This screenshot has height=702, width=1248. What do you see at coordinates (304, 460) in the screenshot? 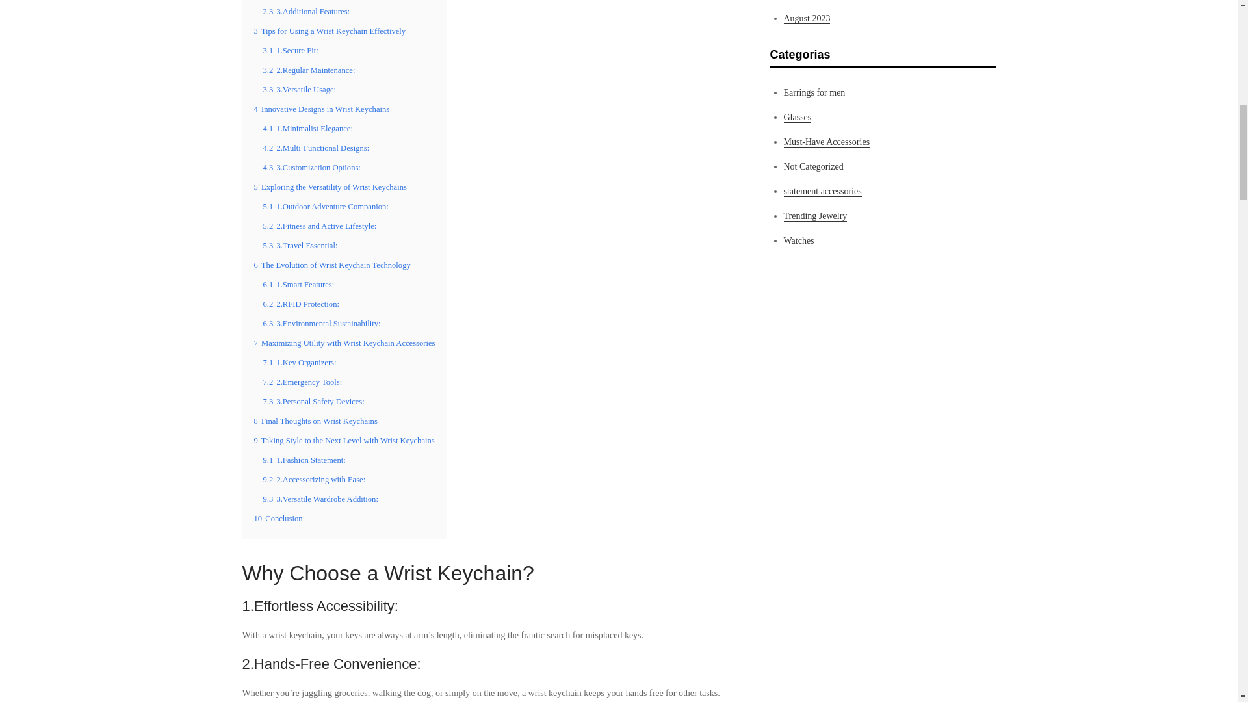
I see `9.1 1.Fashion Statement:` at bounding box center [304, 460].